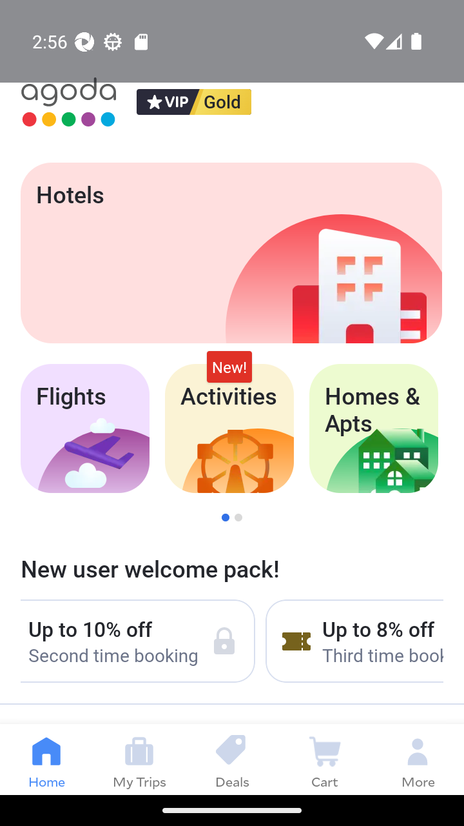 The width and height of the screenshot is (464, 826). Describe the element at coordinates (229, 428) in the screenshot. I see `Activities` at that location.